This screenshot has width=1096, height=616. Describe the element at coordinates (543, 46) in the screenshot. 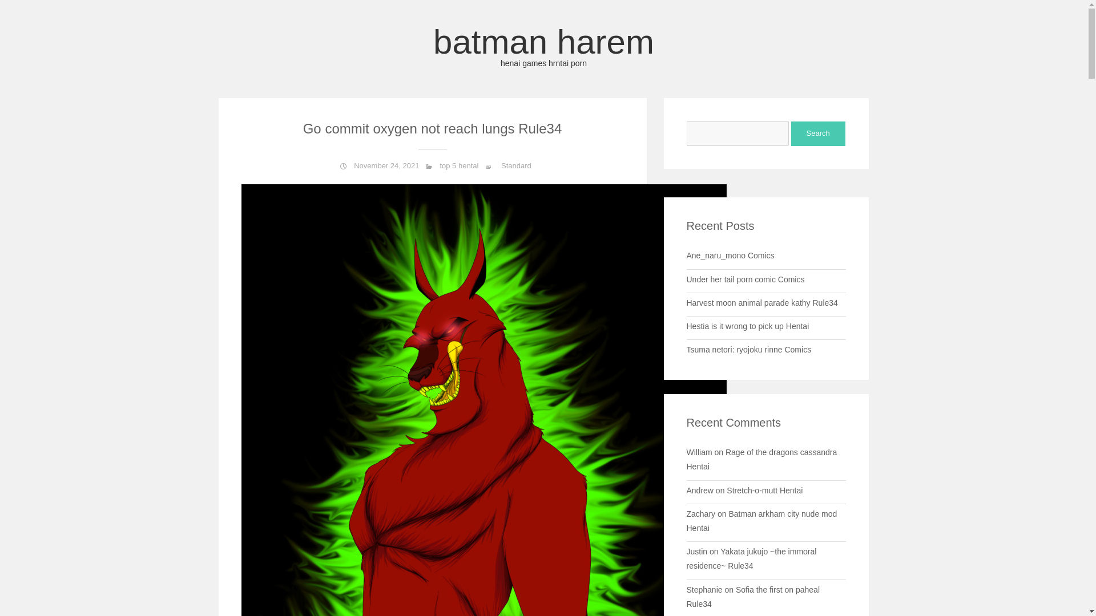

I see `batman harem` at that location.